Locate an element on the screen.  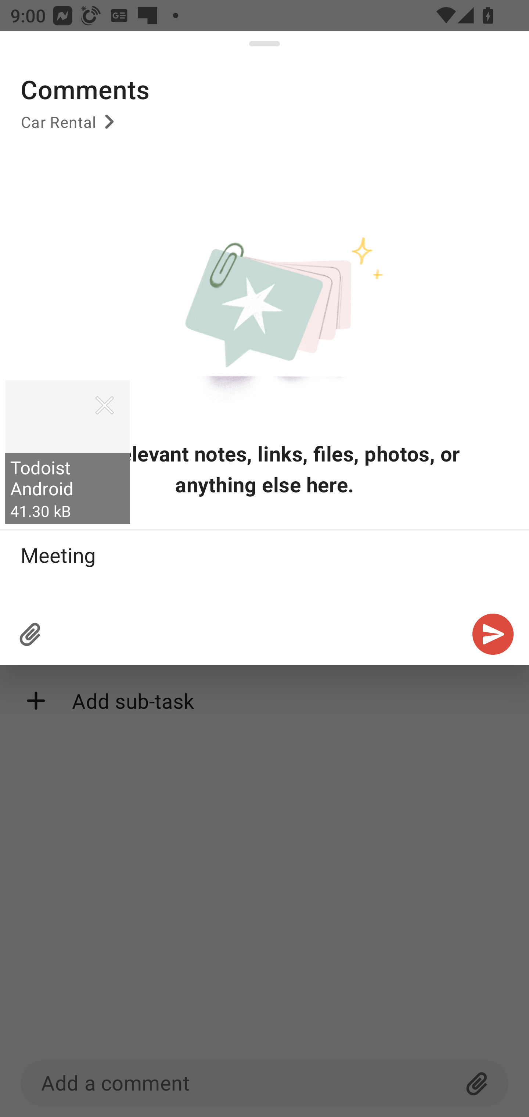
Remove attachment is located at coordinates (104, 405).